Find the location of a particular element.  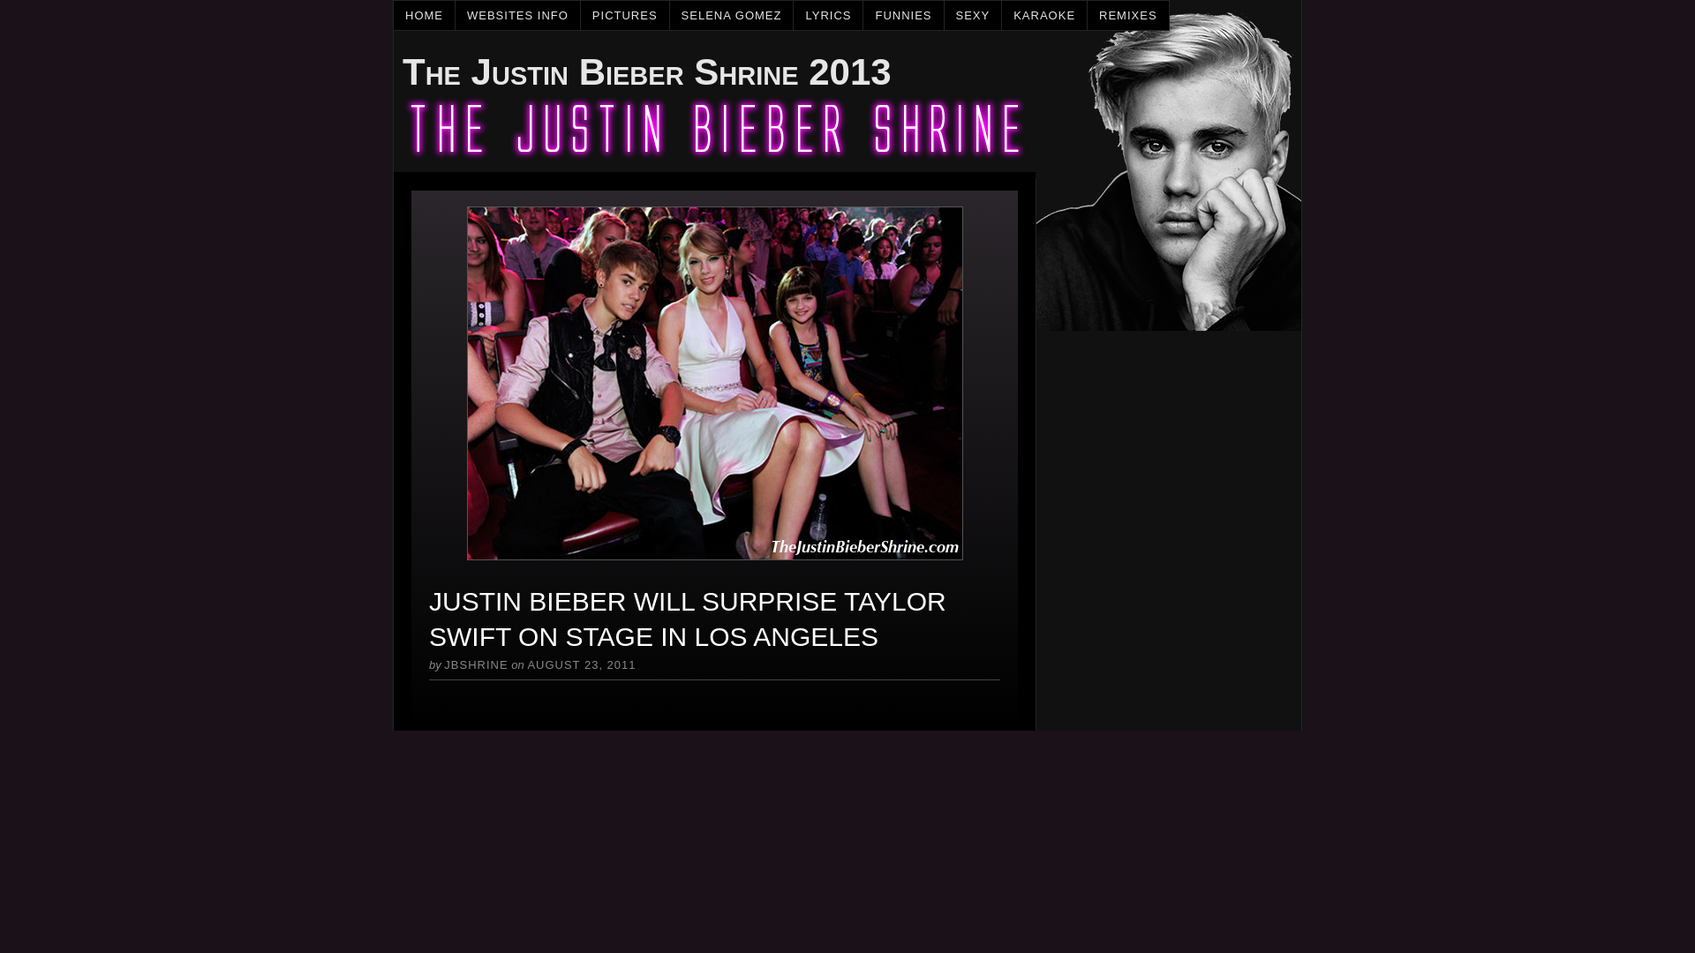

PICTURES is located at coordinates (625, 15).